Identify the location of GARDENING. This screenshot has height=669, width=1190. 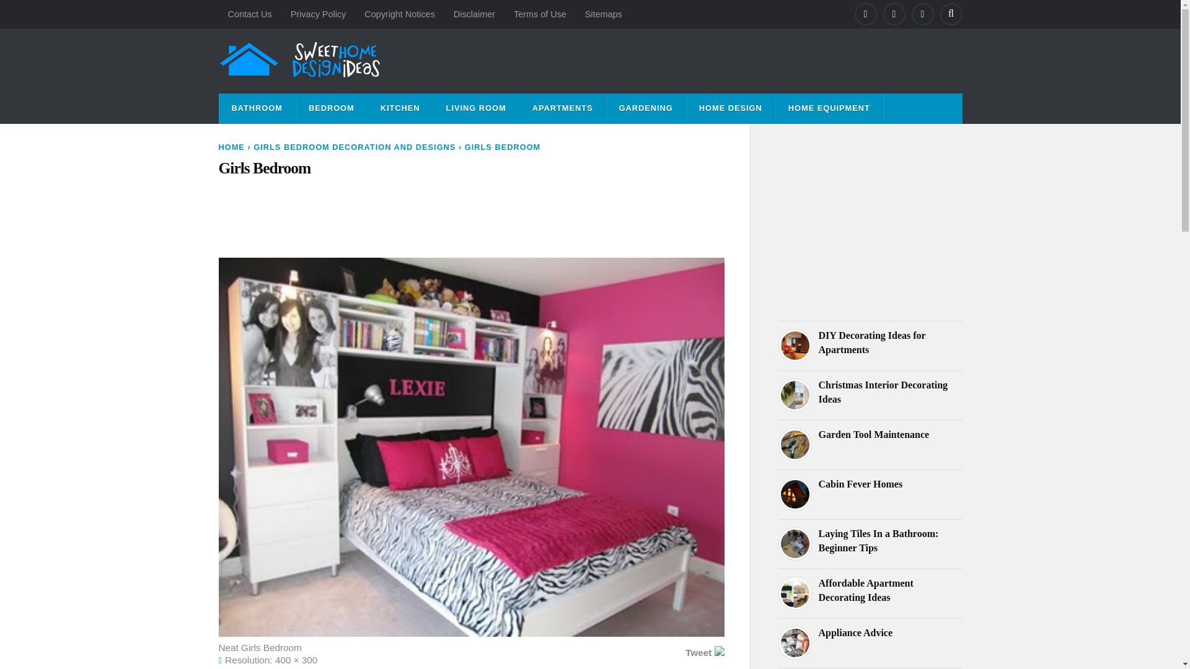
(646, 108).